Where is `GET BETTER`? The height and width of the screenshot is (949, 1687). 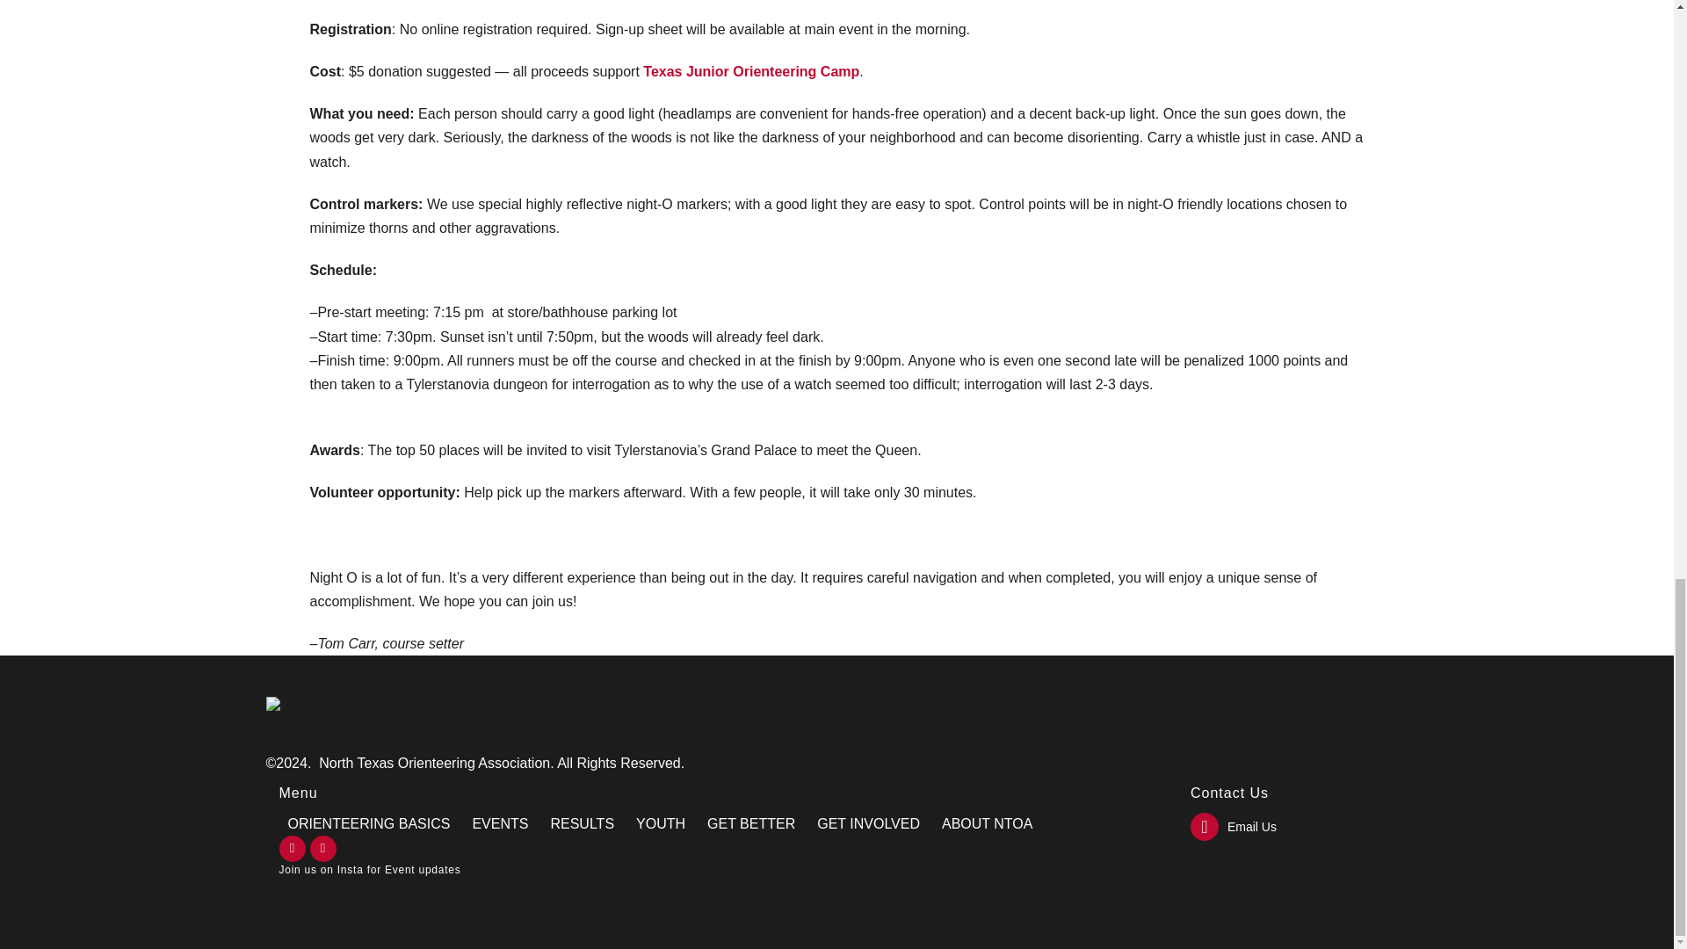
GET BETTER is located at coordinates (752, 824).